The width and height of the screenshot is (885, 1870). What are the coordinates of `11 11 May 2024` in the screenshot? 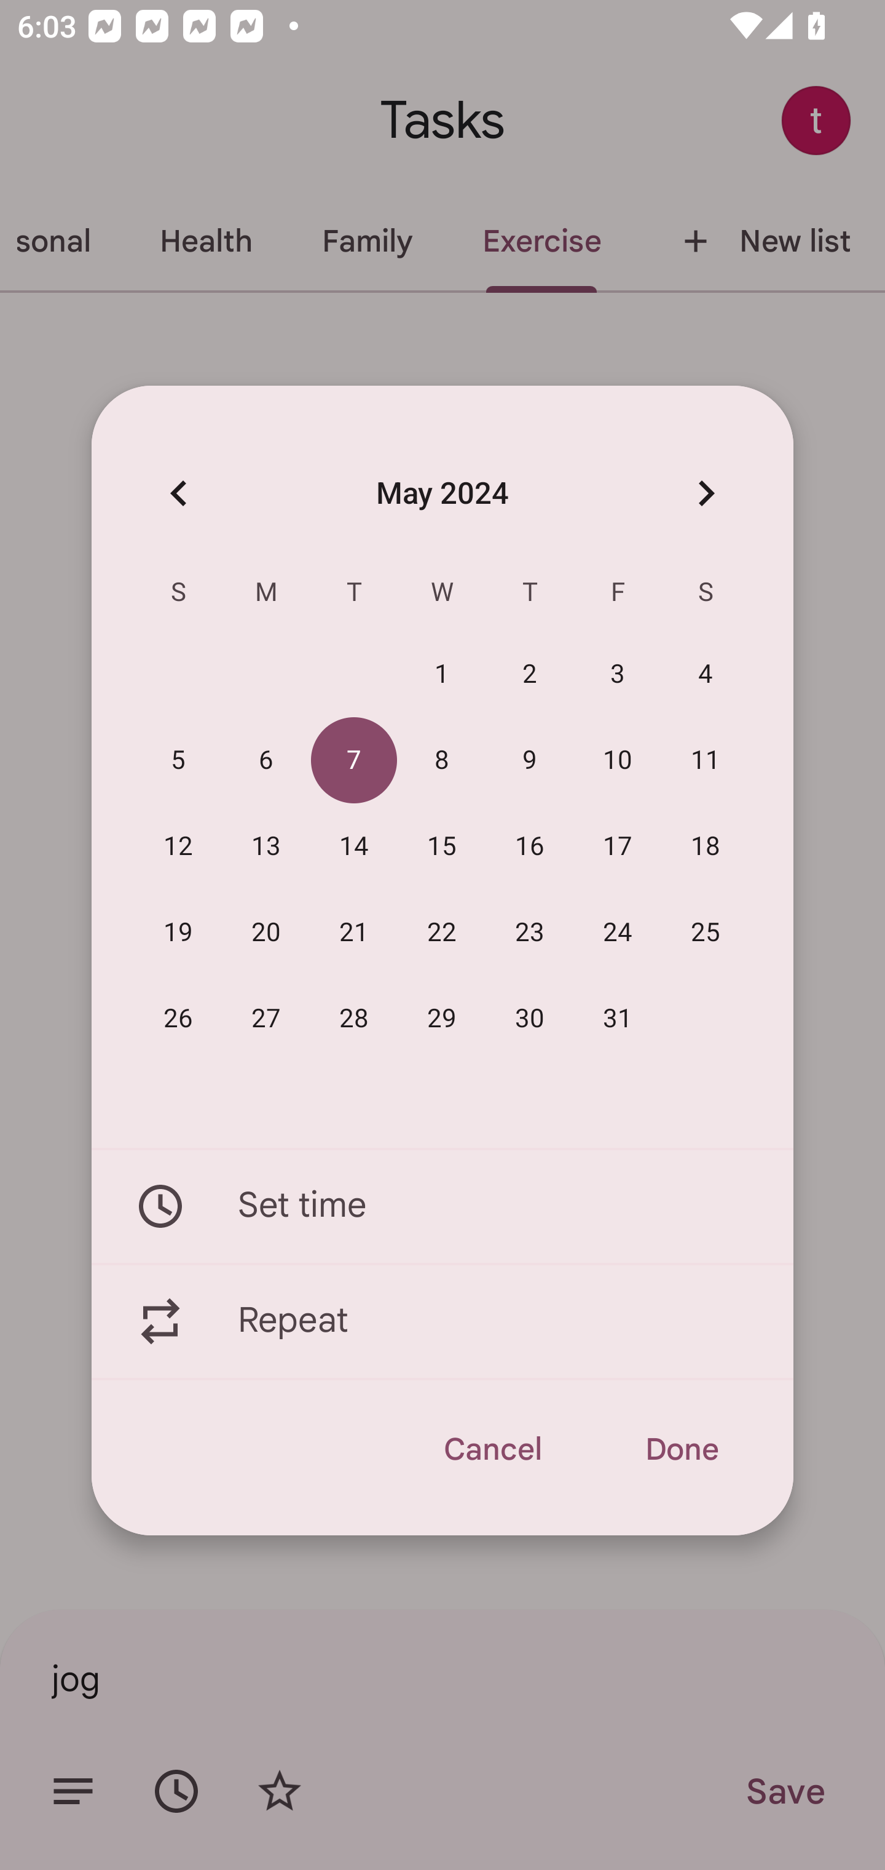 It's located at (706, 761).